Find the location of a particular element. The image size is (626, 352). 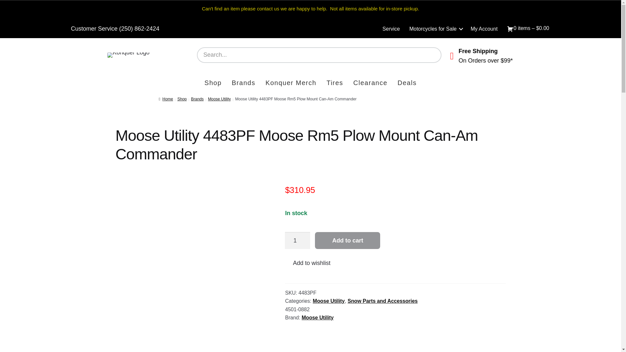

Clearance is located at coordinates (370, 83).